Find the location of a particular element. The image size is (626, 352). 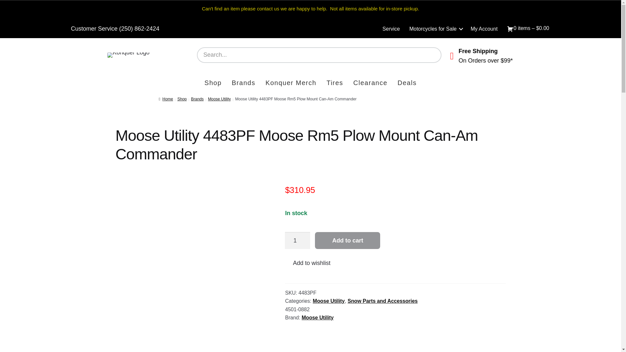

Clearance is located at coordinates (370, 83).